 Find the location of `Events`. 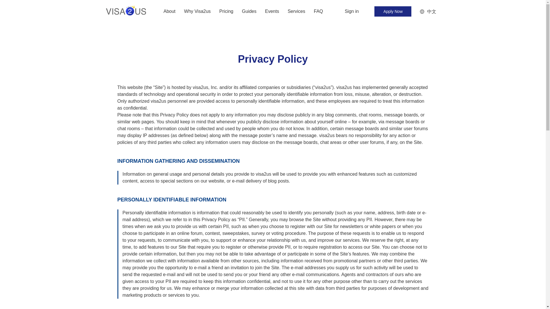

Events is located at coordinates (272, 11).